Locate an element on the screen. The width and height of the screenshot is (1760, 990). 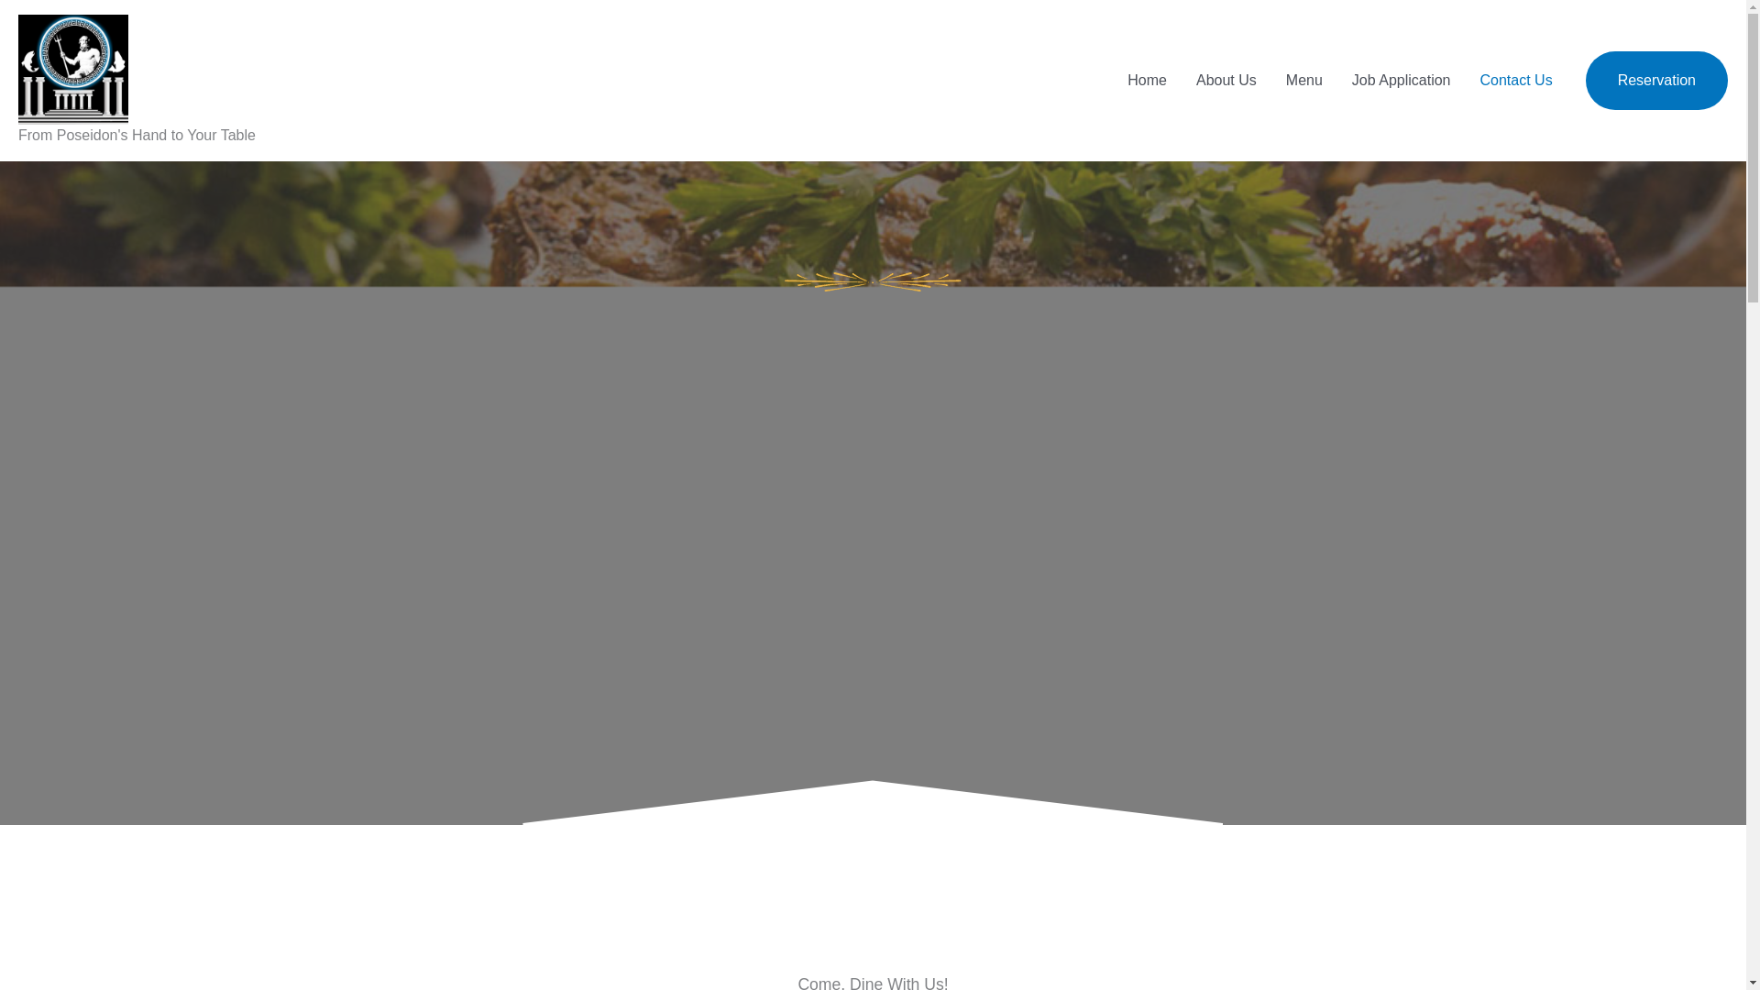
Job Application is located at coordinates (1402, 81).